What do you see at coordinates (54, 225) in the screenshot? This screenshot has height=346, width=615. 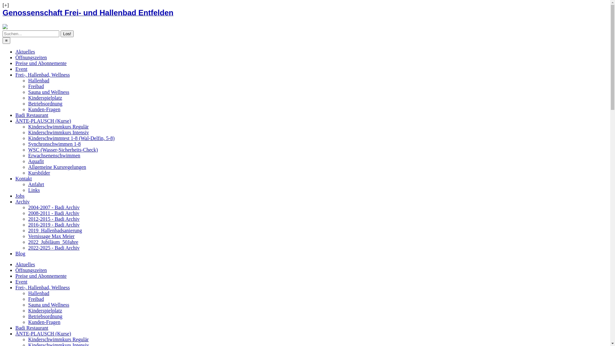 I see `2016-2019 - Badi Archiv` at bounding box center [54, 225].